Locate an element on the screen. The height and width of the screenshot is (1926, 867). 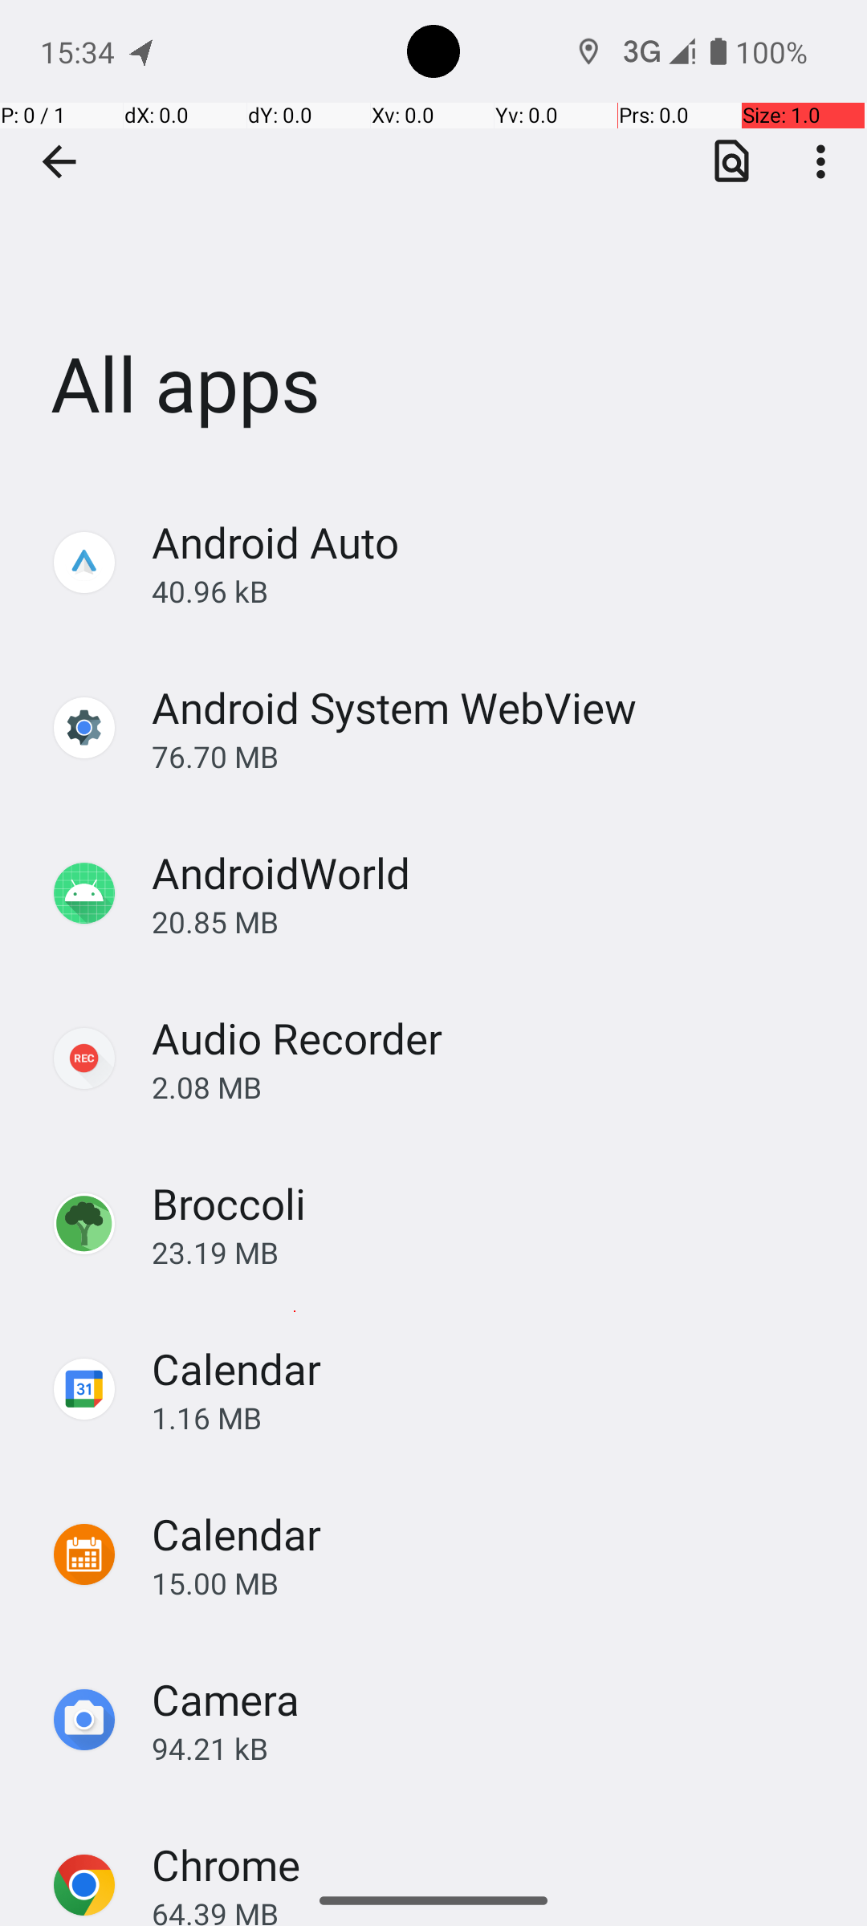
94.21 kB is located at coordinates (493, 1748).